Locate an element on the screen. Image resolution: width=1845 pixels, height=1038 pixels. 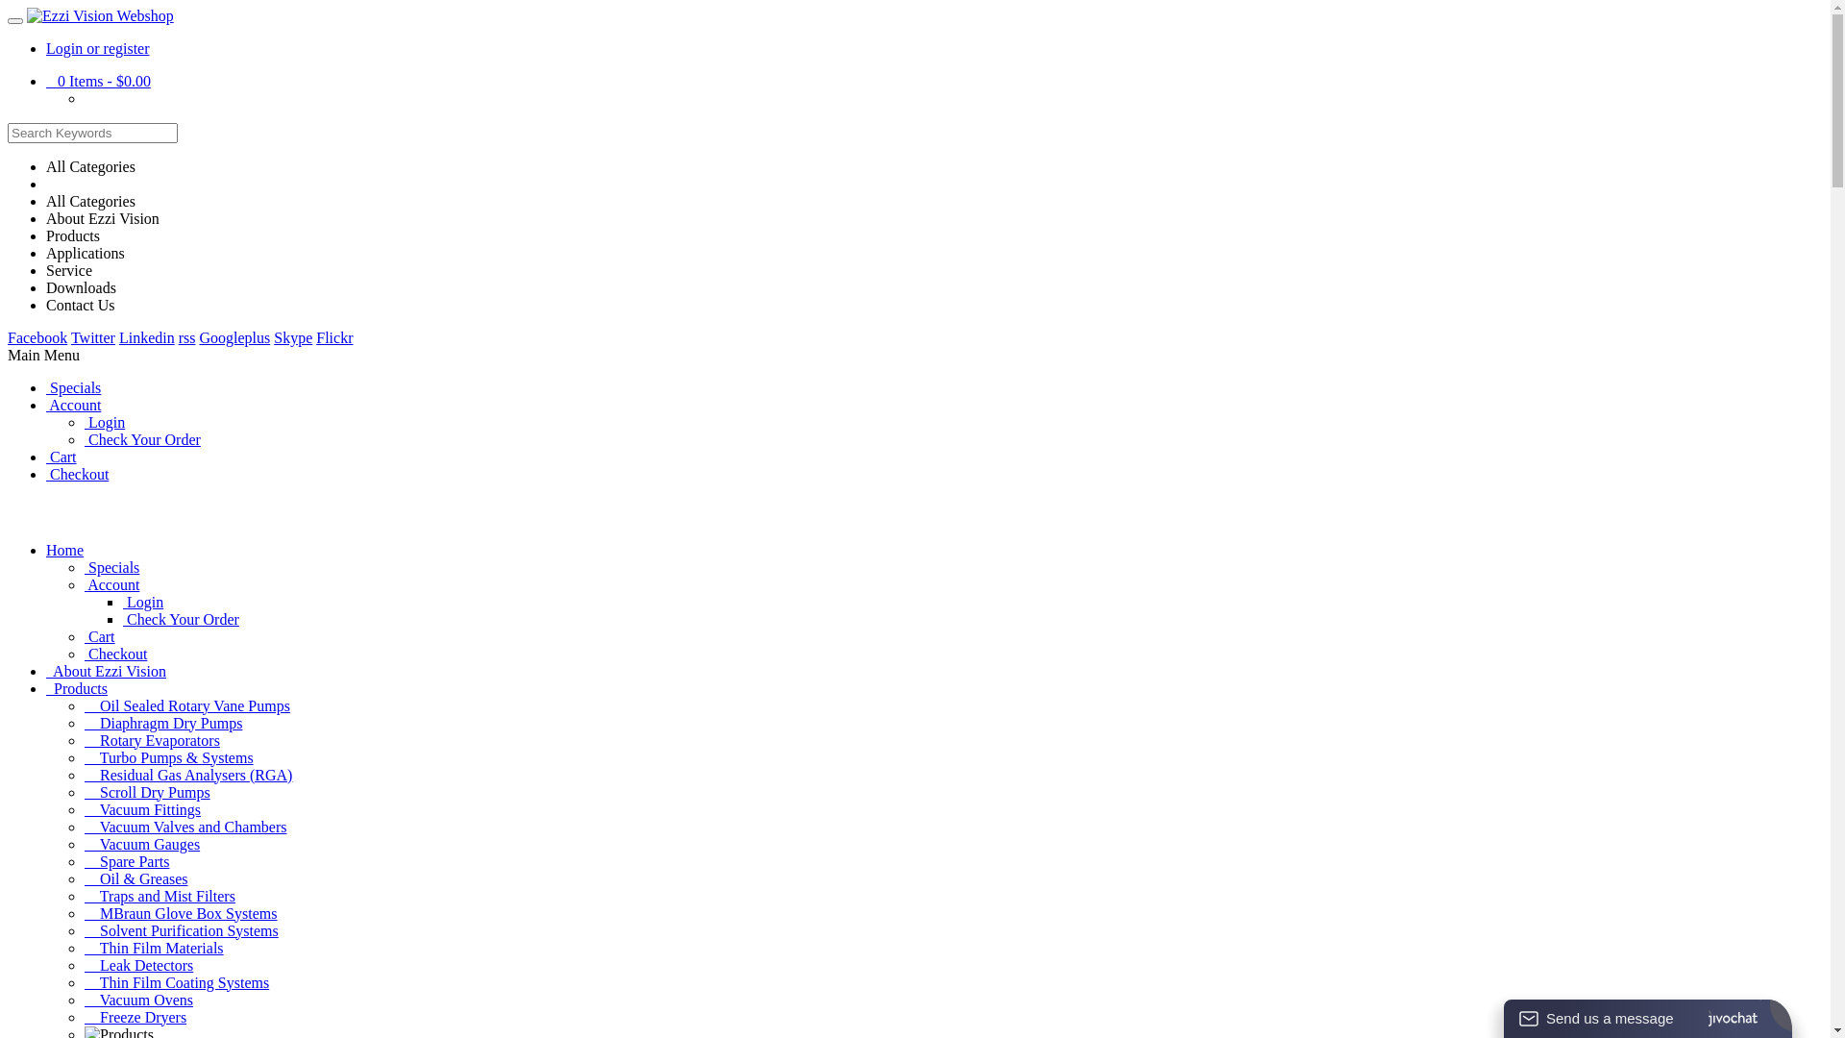
Flickr is located at coordinates (334, 338).